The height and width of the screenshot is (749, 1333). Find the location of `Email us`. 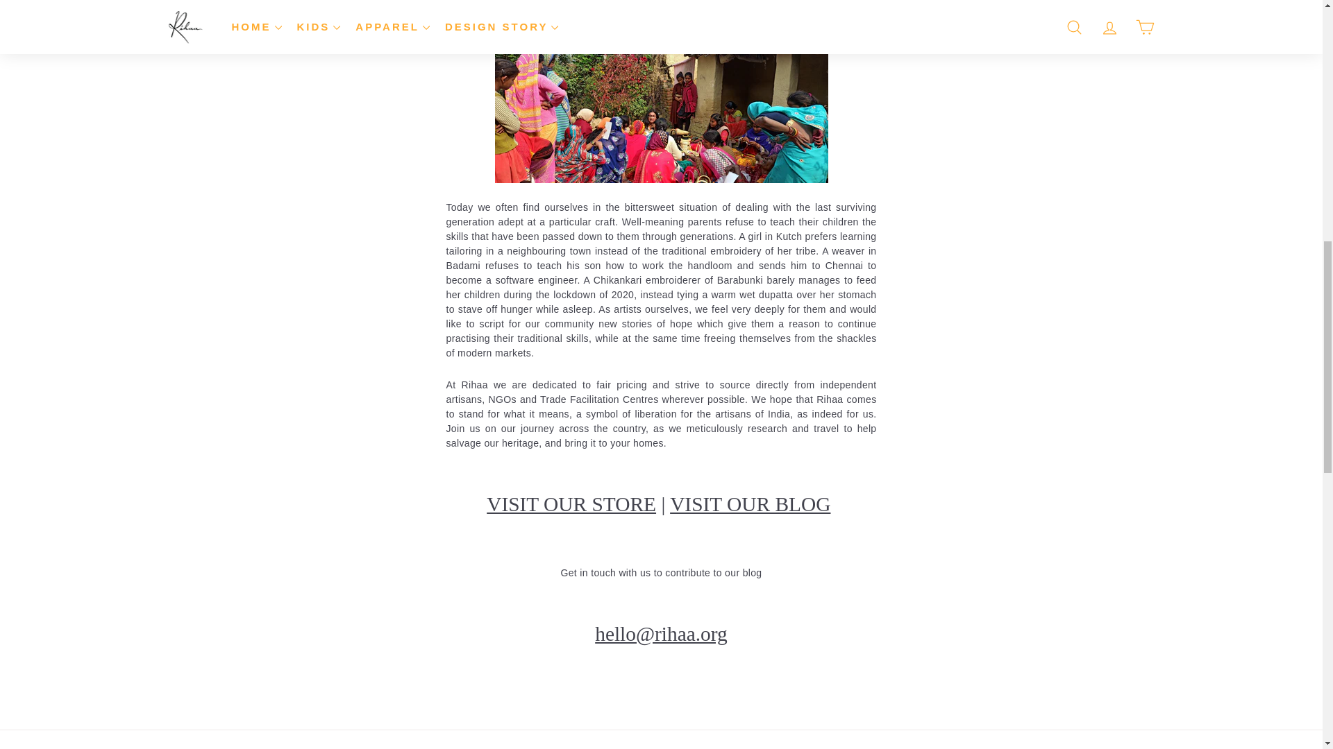

Email us is located at coordinates (661, 633).